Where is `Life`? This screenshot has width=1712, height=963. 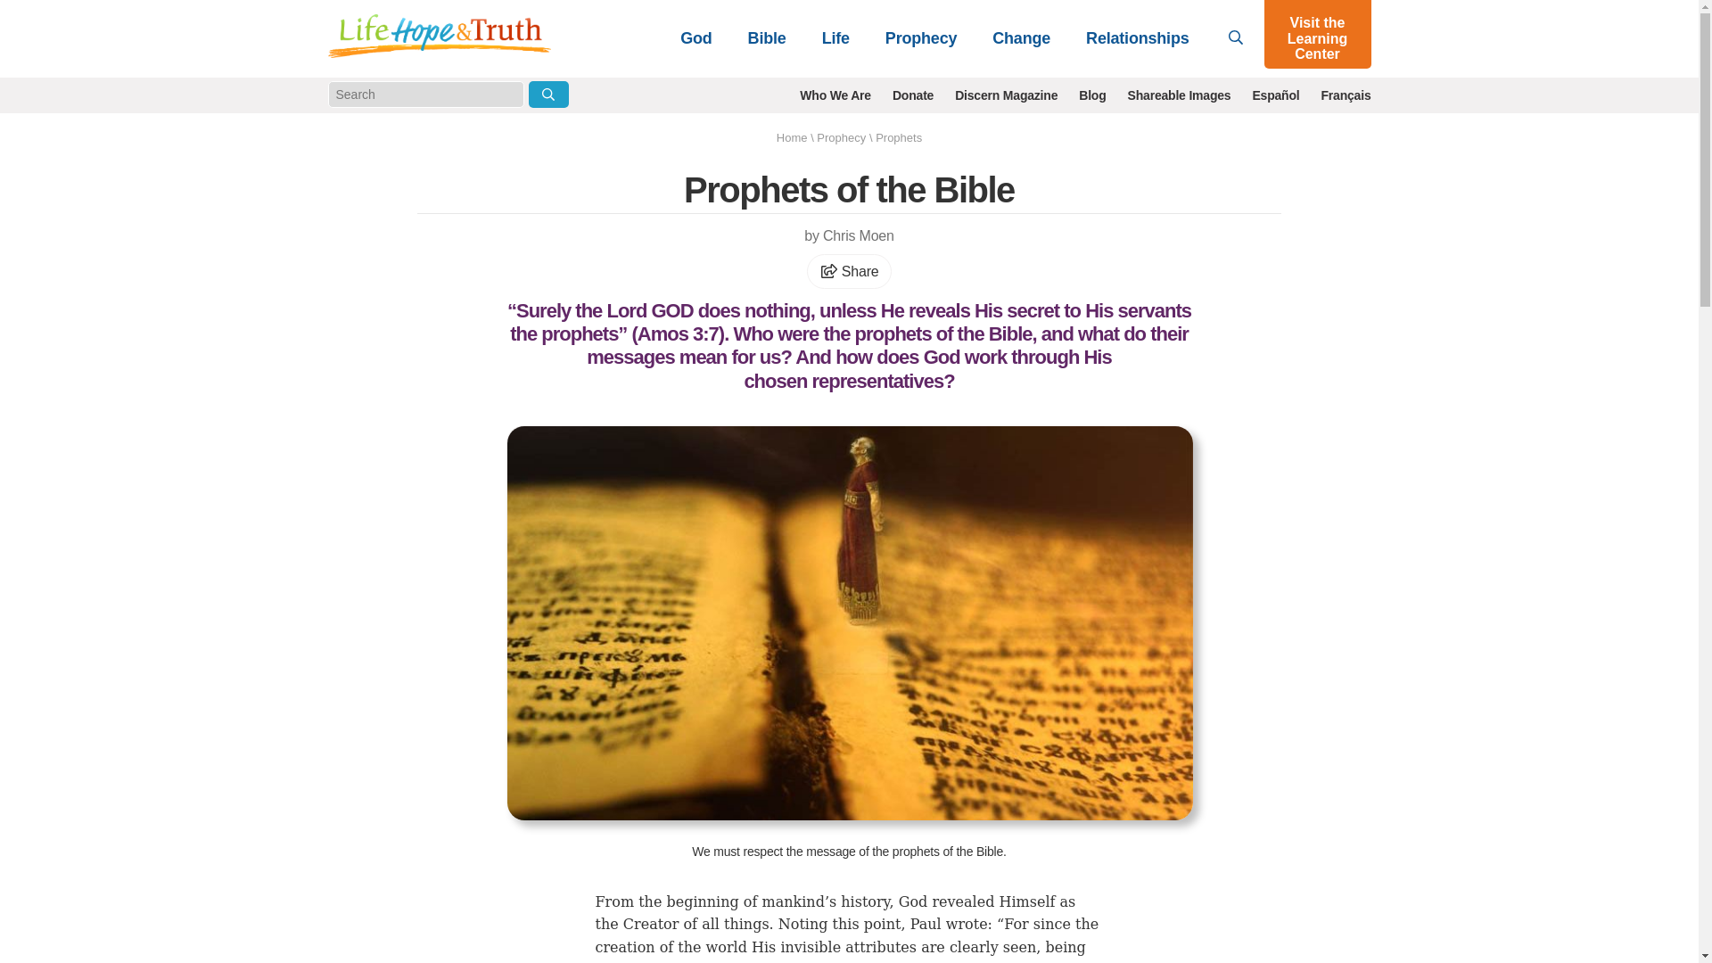 Life is located at coordinates (836, 37).